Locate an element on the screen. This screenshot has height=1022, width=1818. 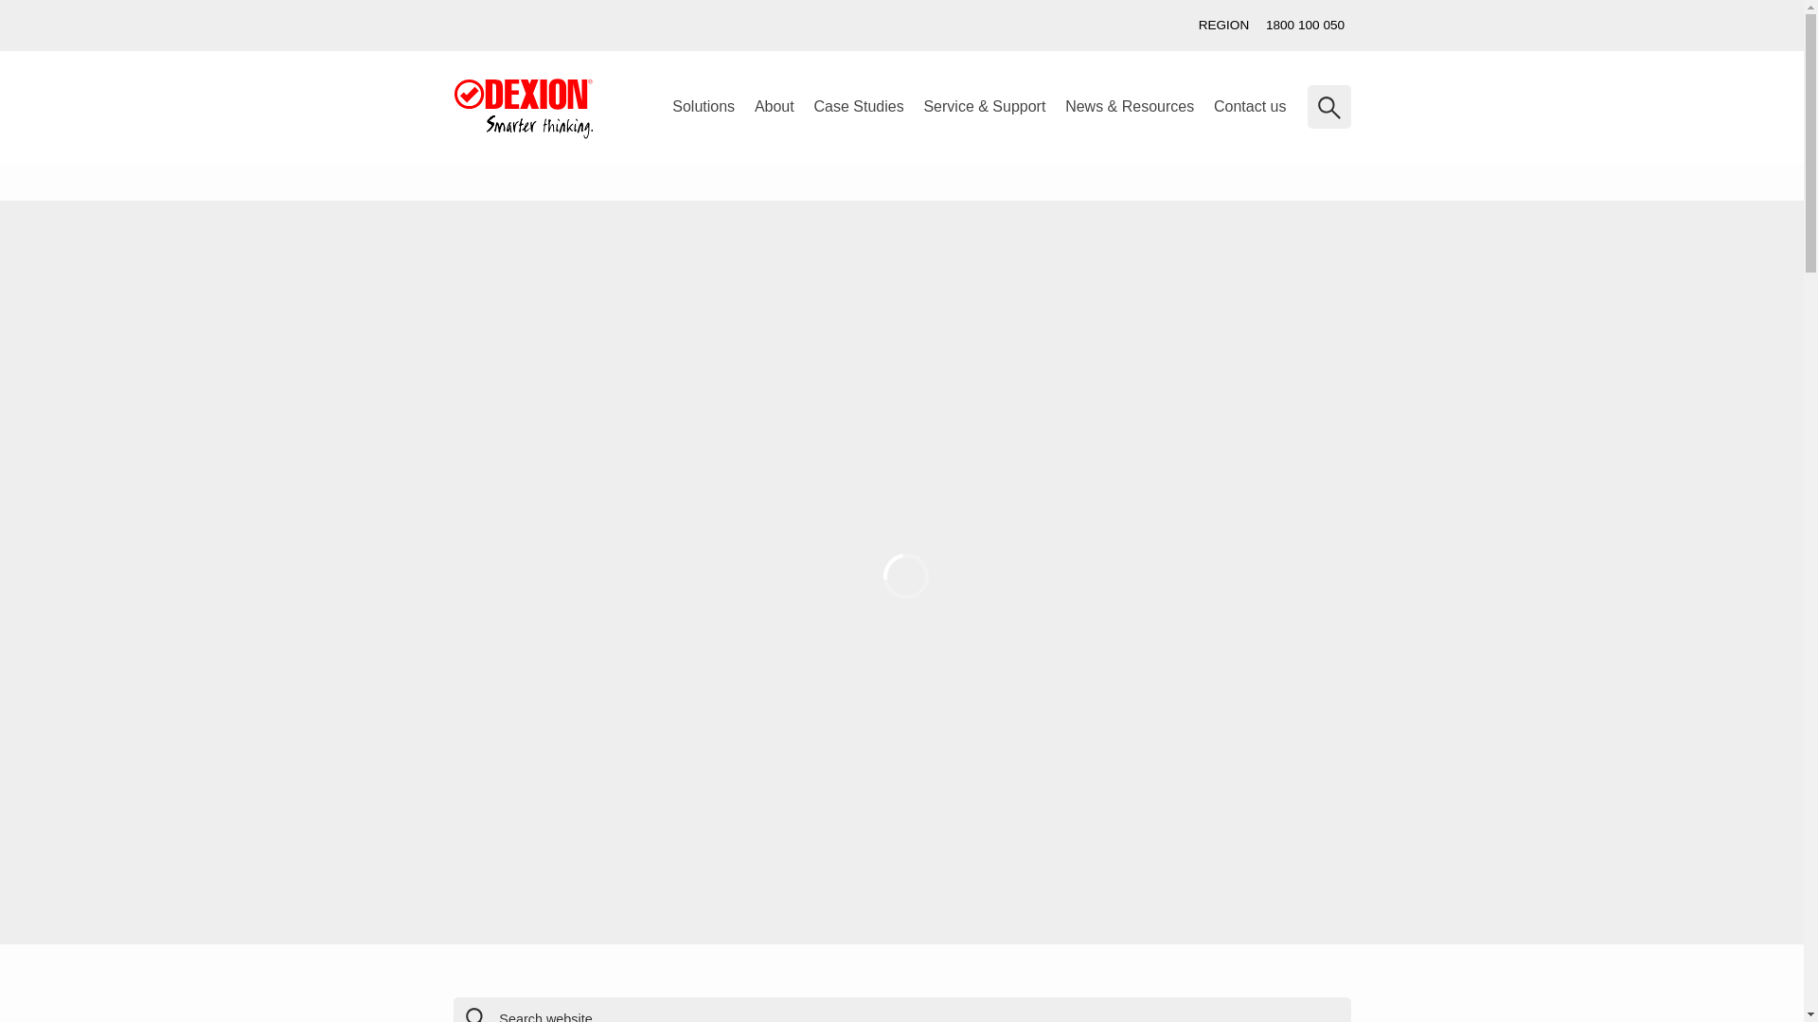
1800 100 050 is located at coordinates (1305, 26).